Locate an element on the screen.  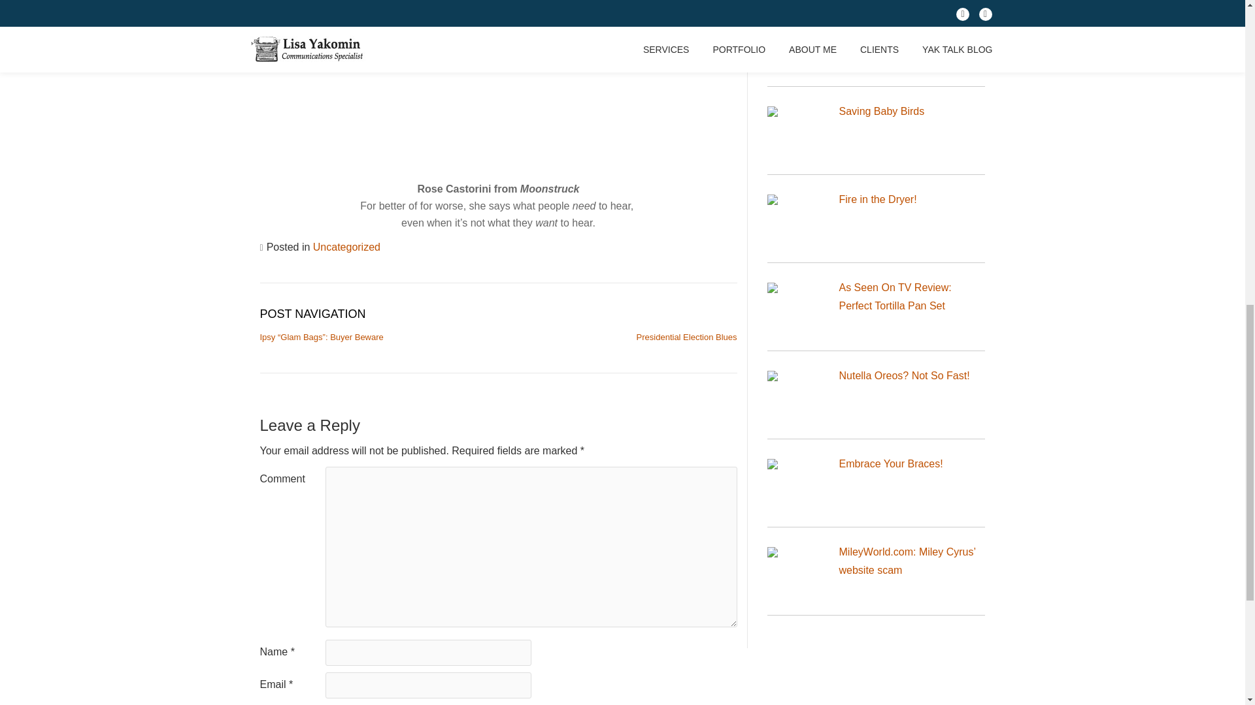
Fire in the Dryer! is located at coordinates (878, 200).